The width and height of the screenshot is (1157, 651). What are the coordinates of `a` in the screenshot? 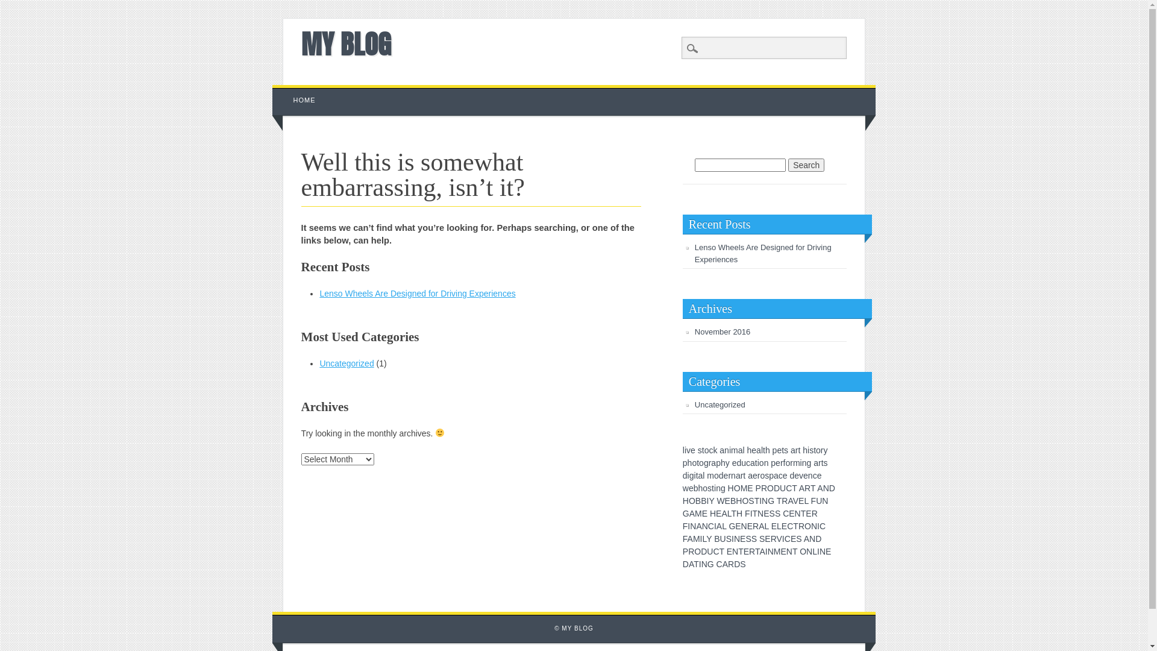 It's located at (701, 476).